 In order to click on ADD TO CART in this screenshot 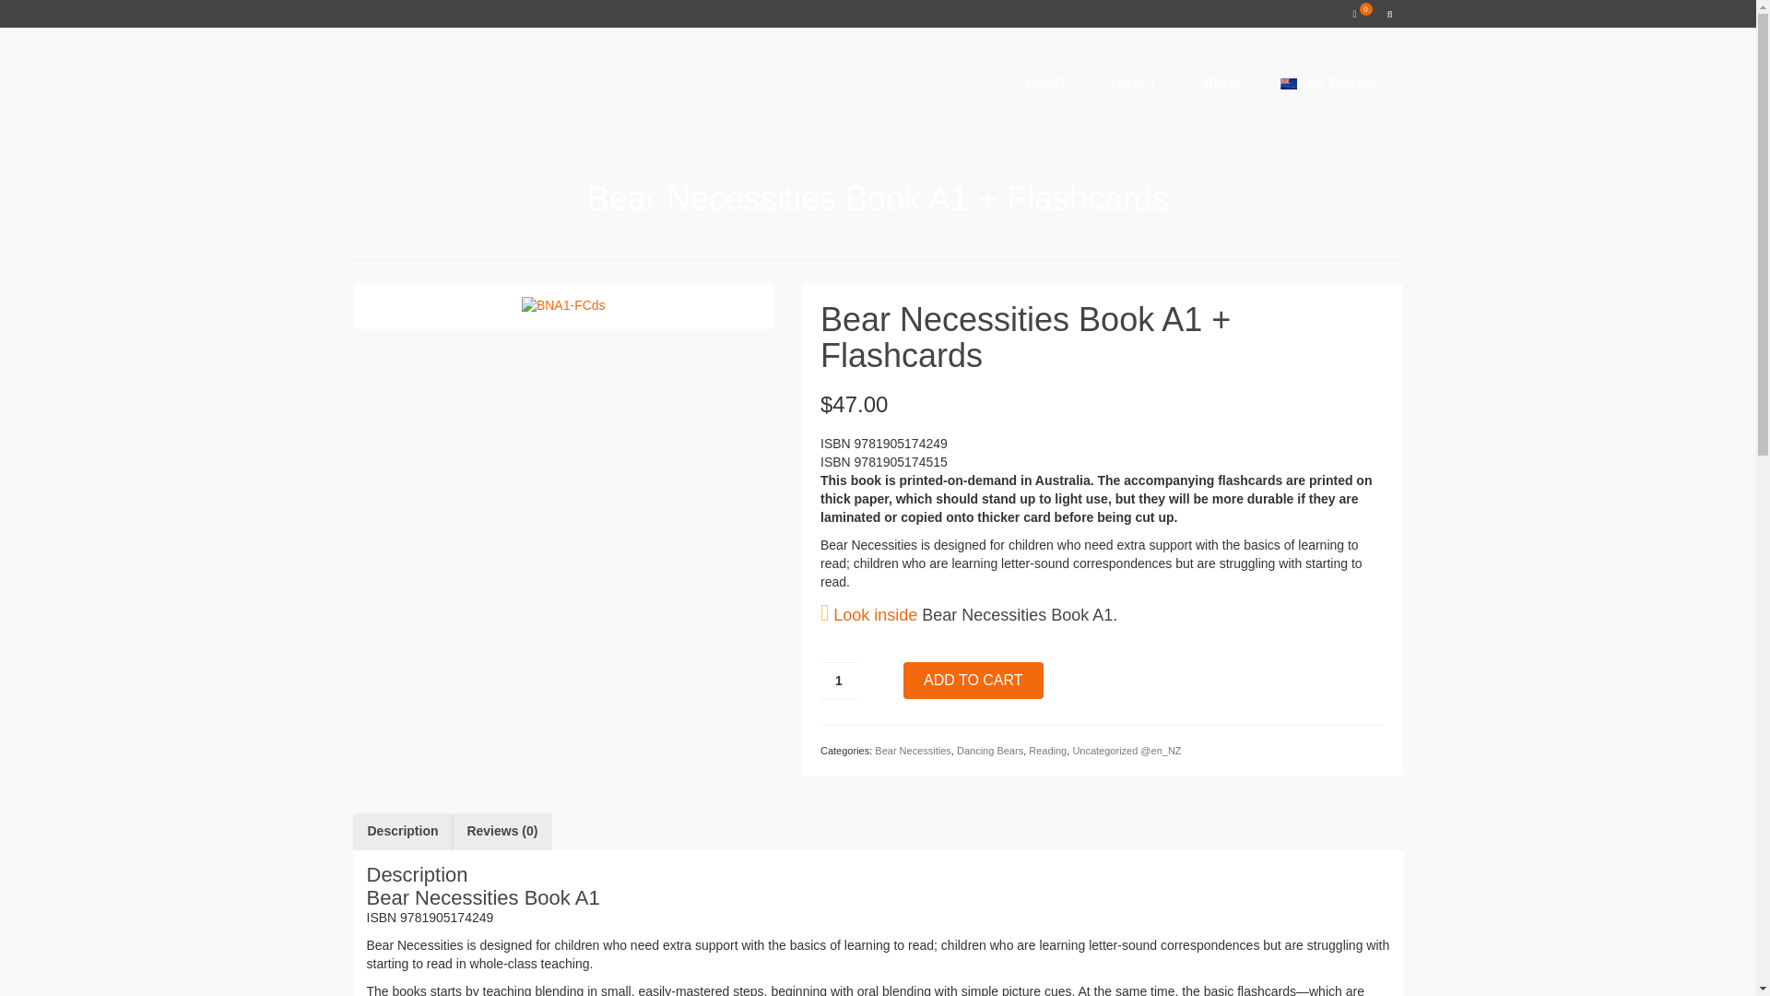, I will do `click(973, 681)`.